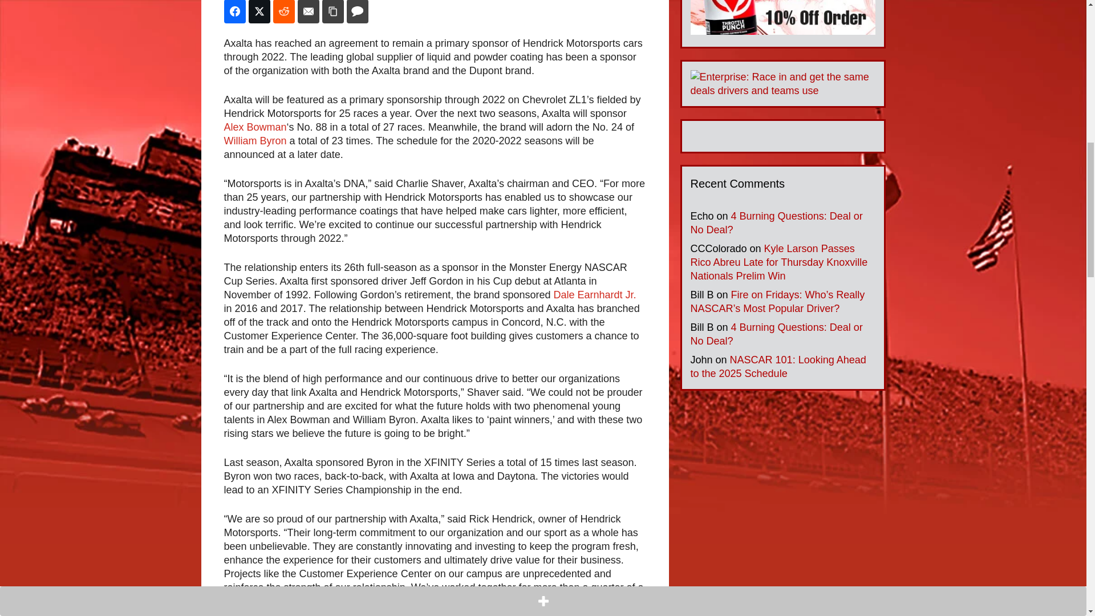 The height and width of the screenshot is (616, 1095). What do you see at coordinates (357, 11) in the screenshot?
I see `Share on Comments` at bounding box center [357, 11].